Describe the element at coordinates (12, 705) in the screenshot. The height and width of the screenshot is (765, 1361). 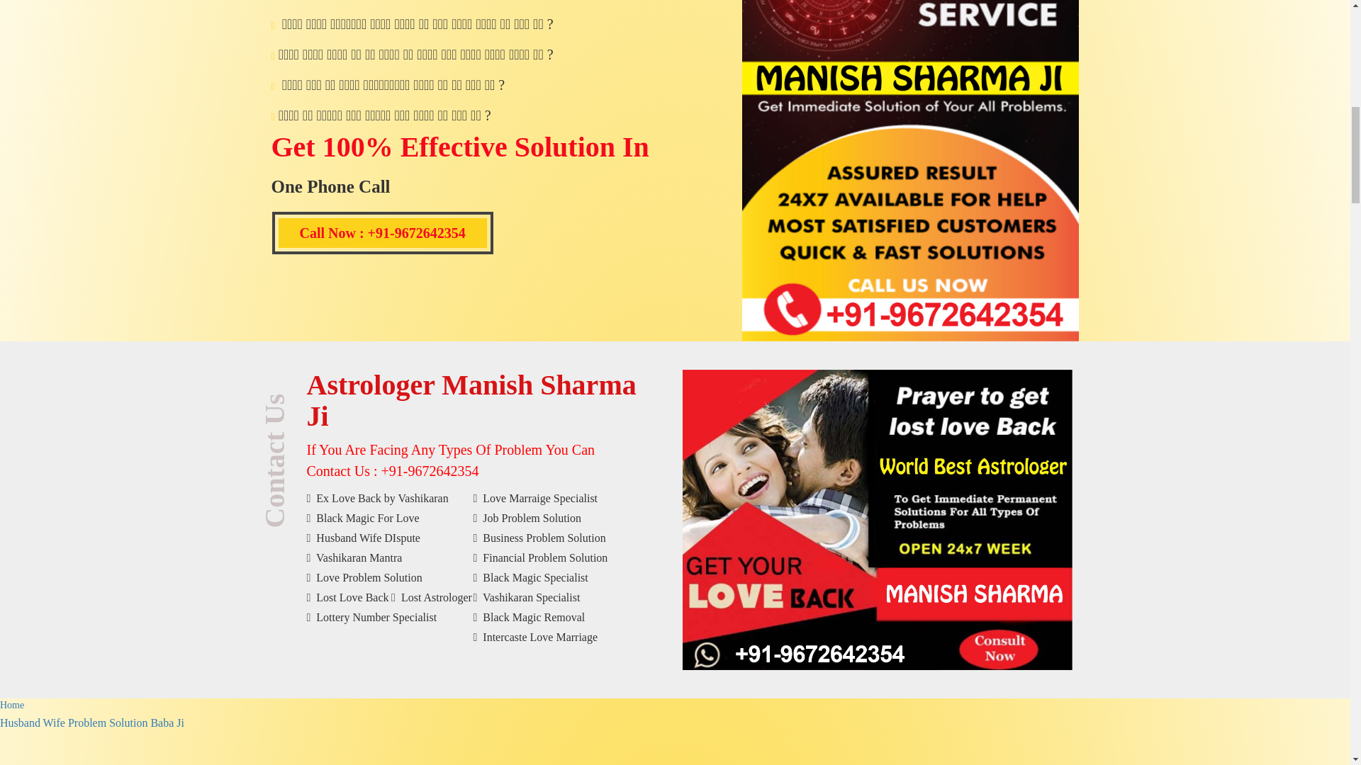
I see `Home` at that location.